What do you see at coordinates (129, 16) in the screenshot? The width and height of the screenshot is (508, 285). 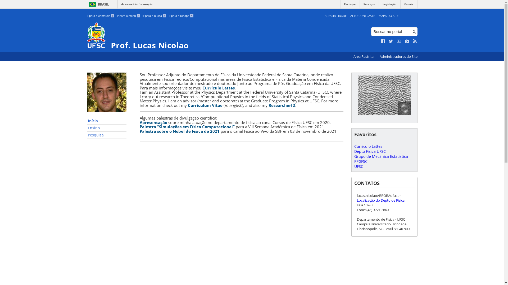 I see `Ir para o menu 2` at bounding box center [129, 16].